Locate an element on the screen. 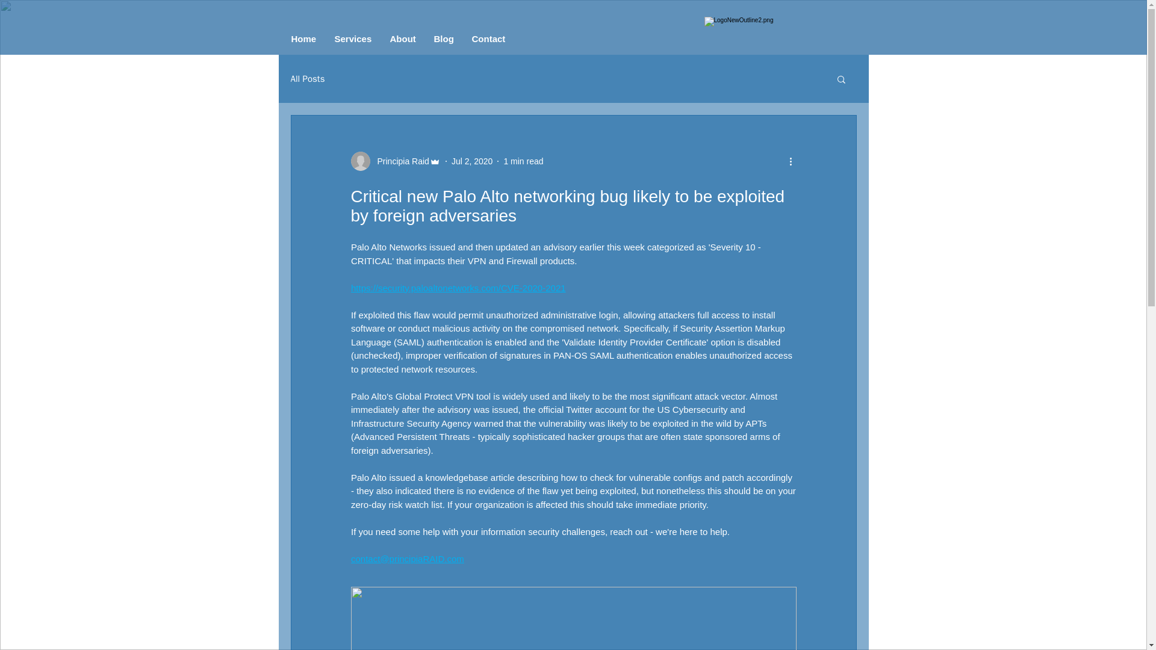  Principia Raid is located at coordinates (399, 161).